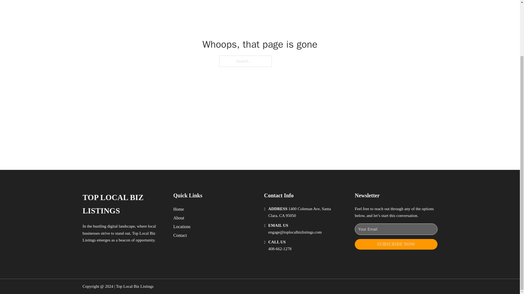 This screenshot has width=524, height=294. I want to click on Contact, so click(180, 235).